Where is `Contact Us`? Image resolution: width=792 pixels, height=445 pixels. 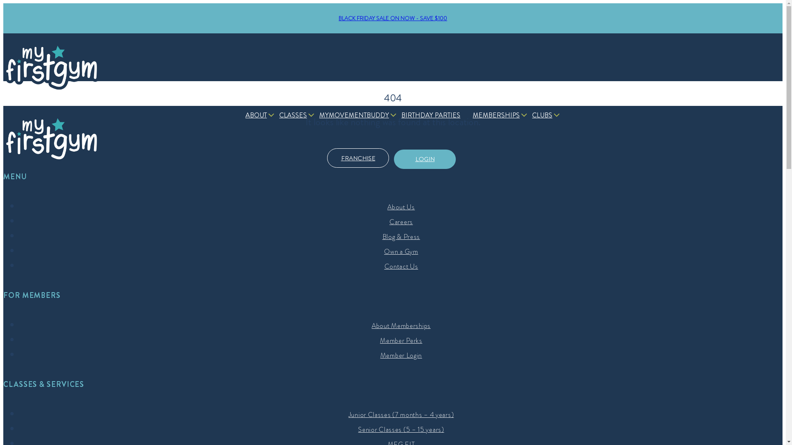 Contact Us is located at coordinates (401, 266).